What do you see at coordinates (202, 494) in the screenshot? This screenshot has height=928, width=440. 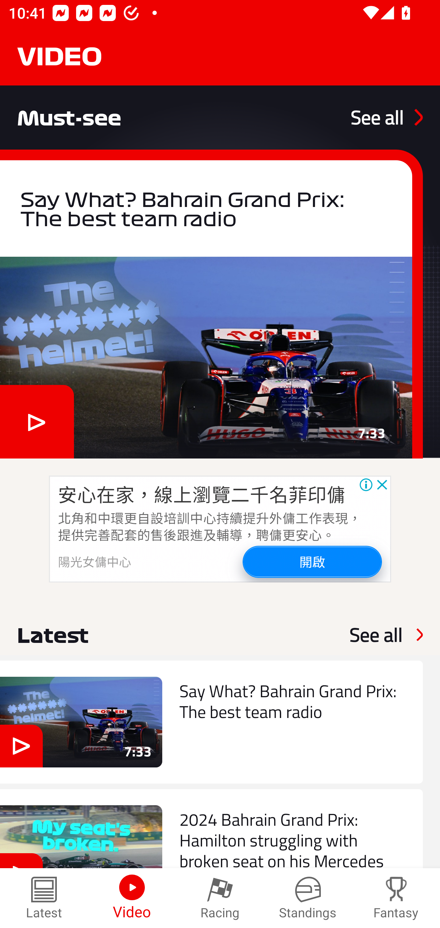 I see `安心在家，線上瀏覽二千名菲印傭` at bounding box center [202, 494].